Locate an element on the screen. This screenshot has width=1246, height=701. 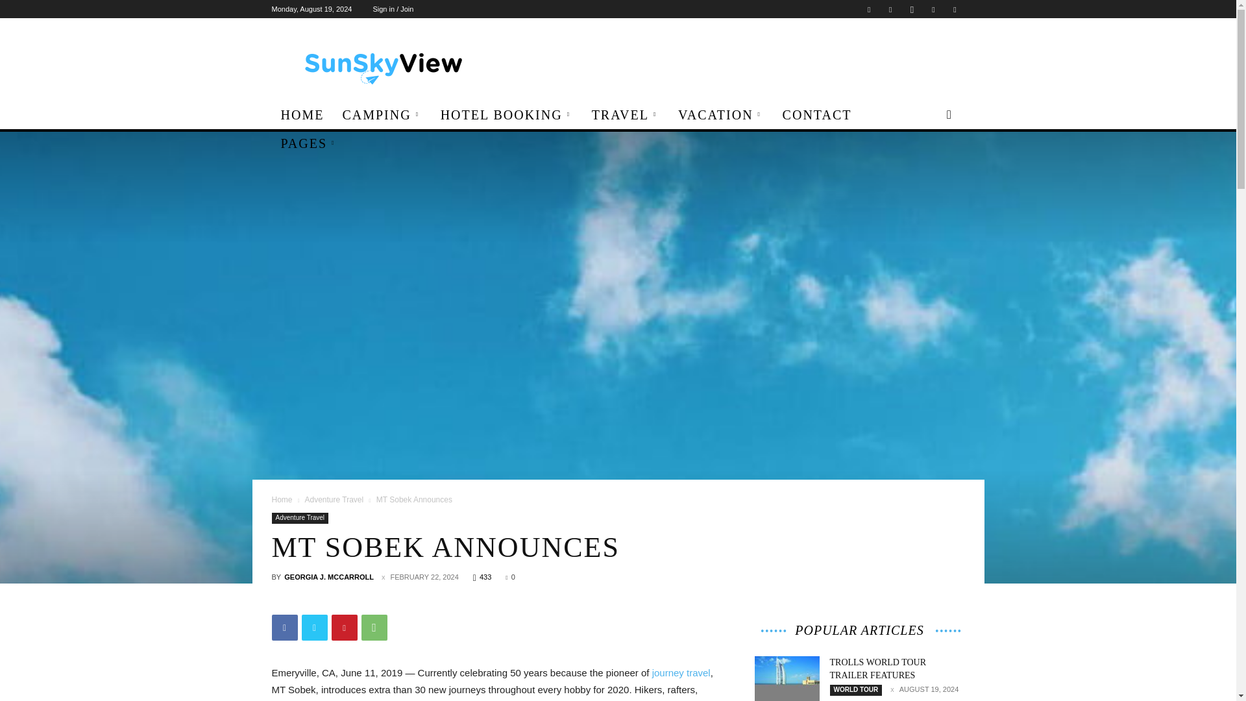
View all posts in Adventure Travel is located at coordinates (334, 499).